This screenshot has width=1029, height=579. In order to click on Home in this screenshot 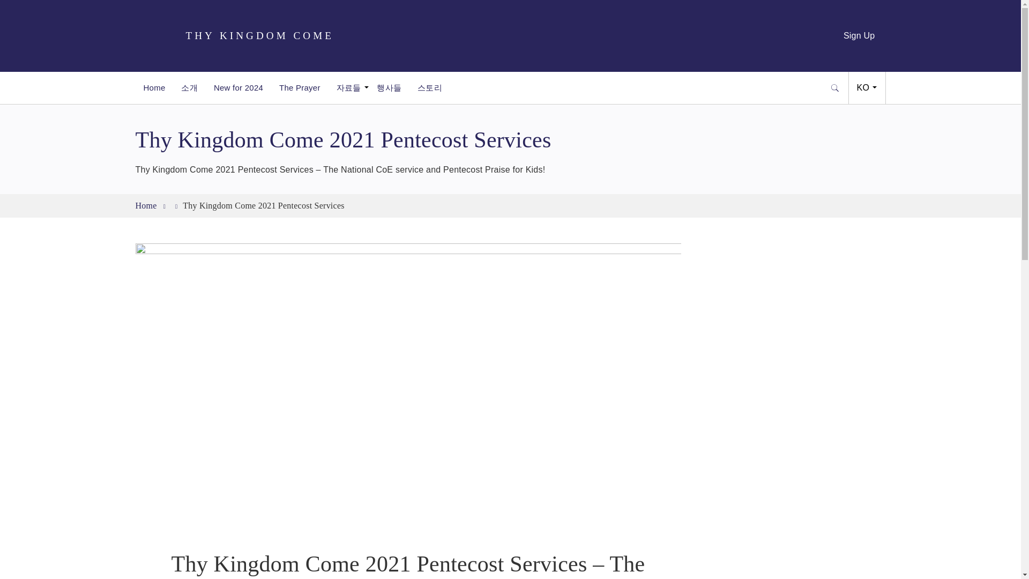, I will do `click(153, 88)`.